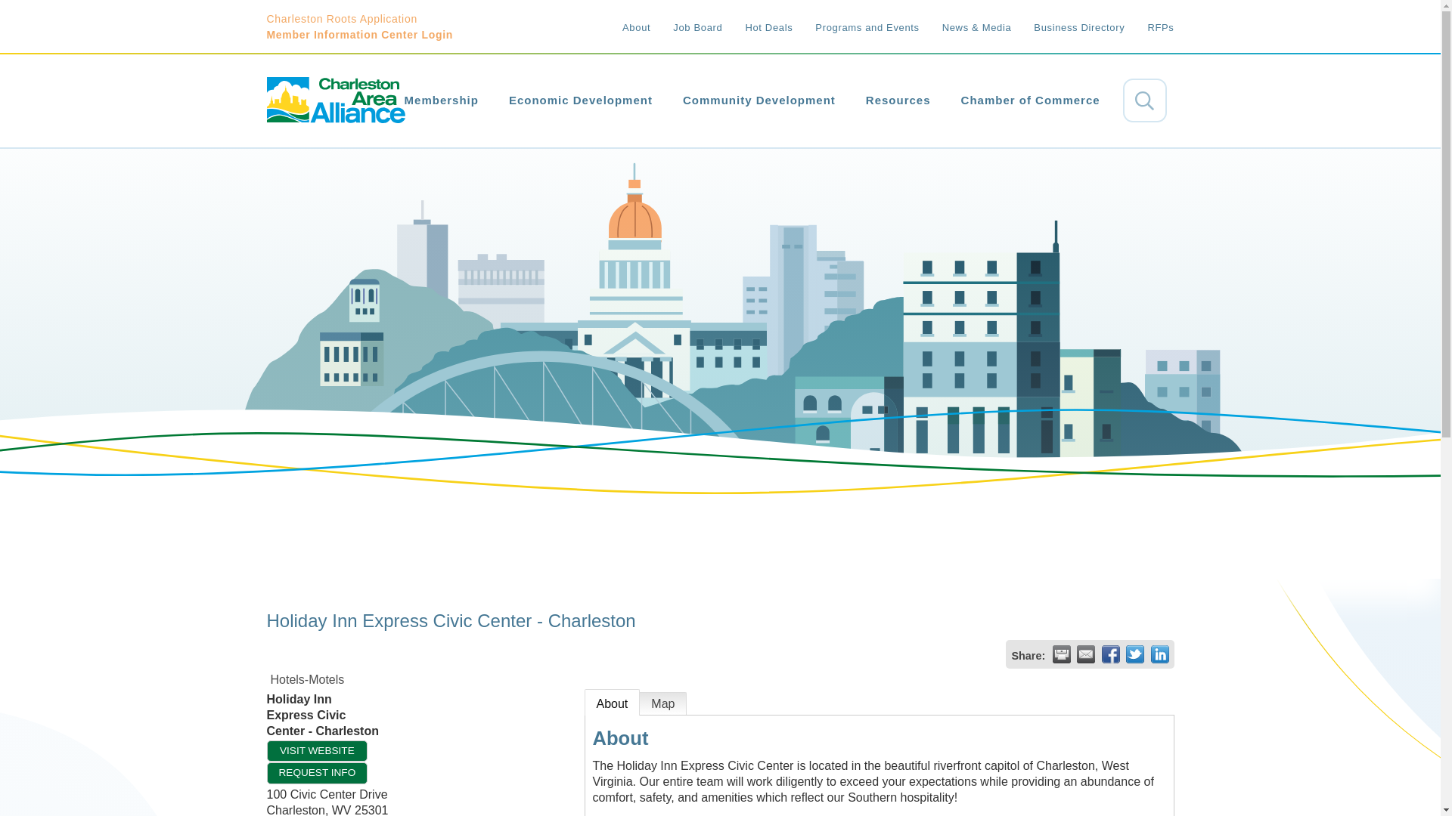  What do you see at coordinates (1086, 654) in the screenshot?
I see `Share by Email` at bounding box center [1086, 654].